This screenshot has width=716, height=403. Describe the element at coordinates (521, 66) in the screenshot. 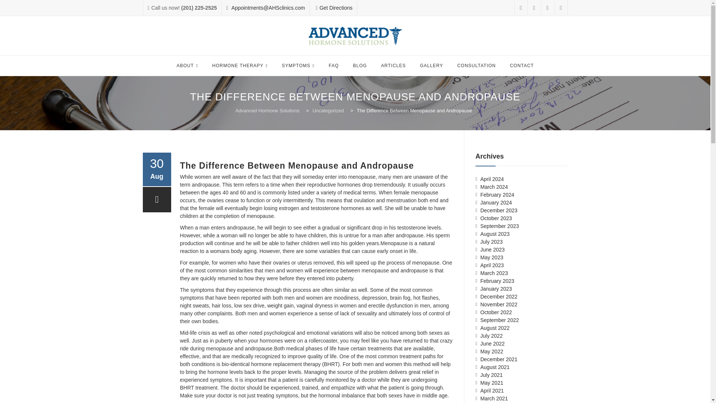

I see `CONTACT` at that location.